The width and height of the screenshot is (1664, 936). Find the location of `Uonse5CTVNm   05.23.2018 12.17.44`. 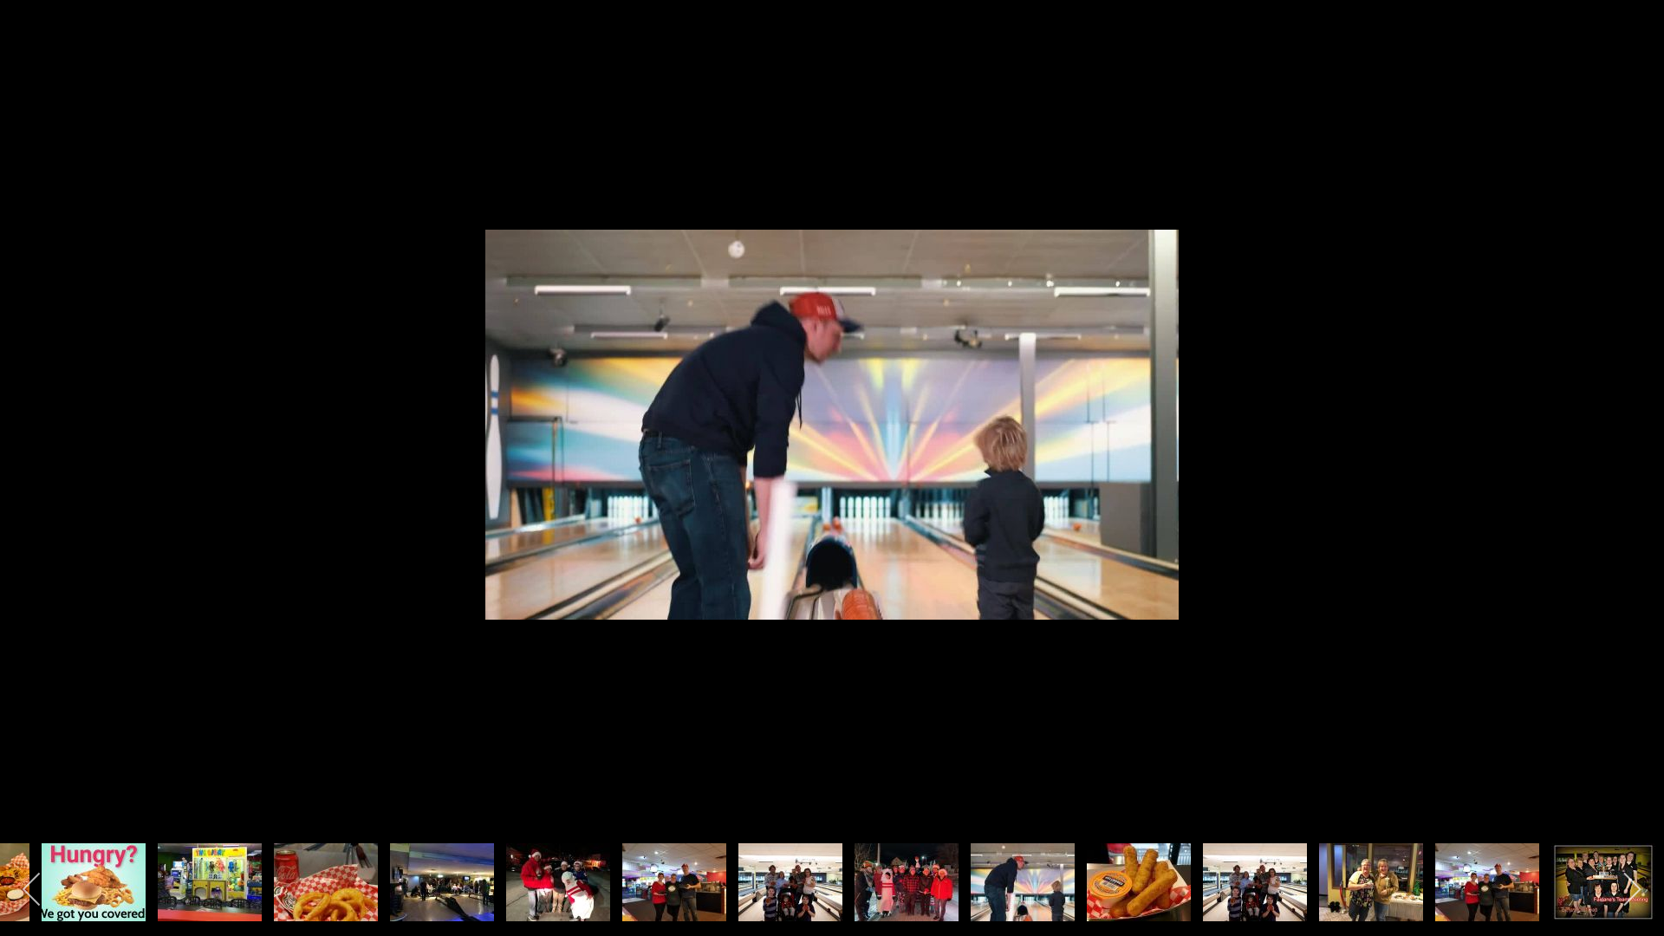

Uonse5CTVNm   05.23.2018 12.17.44 is located at coordinates (820, 295).